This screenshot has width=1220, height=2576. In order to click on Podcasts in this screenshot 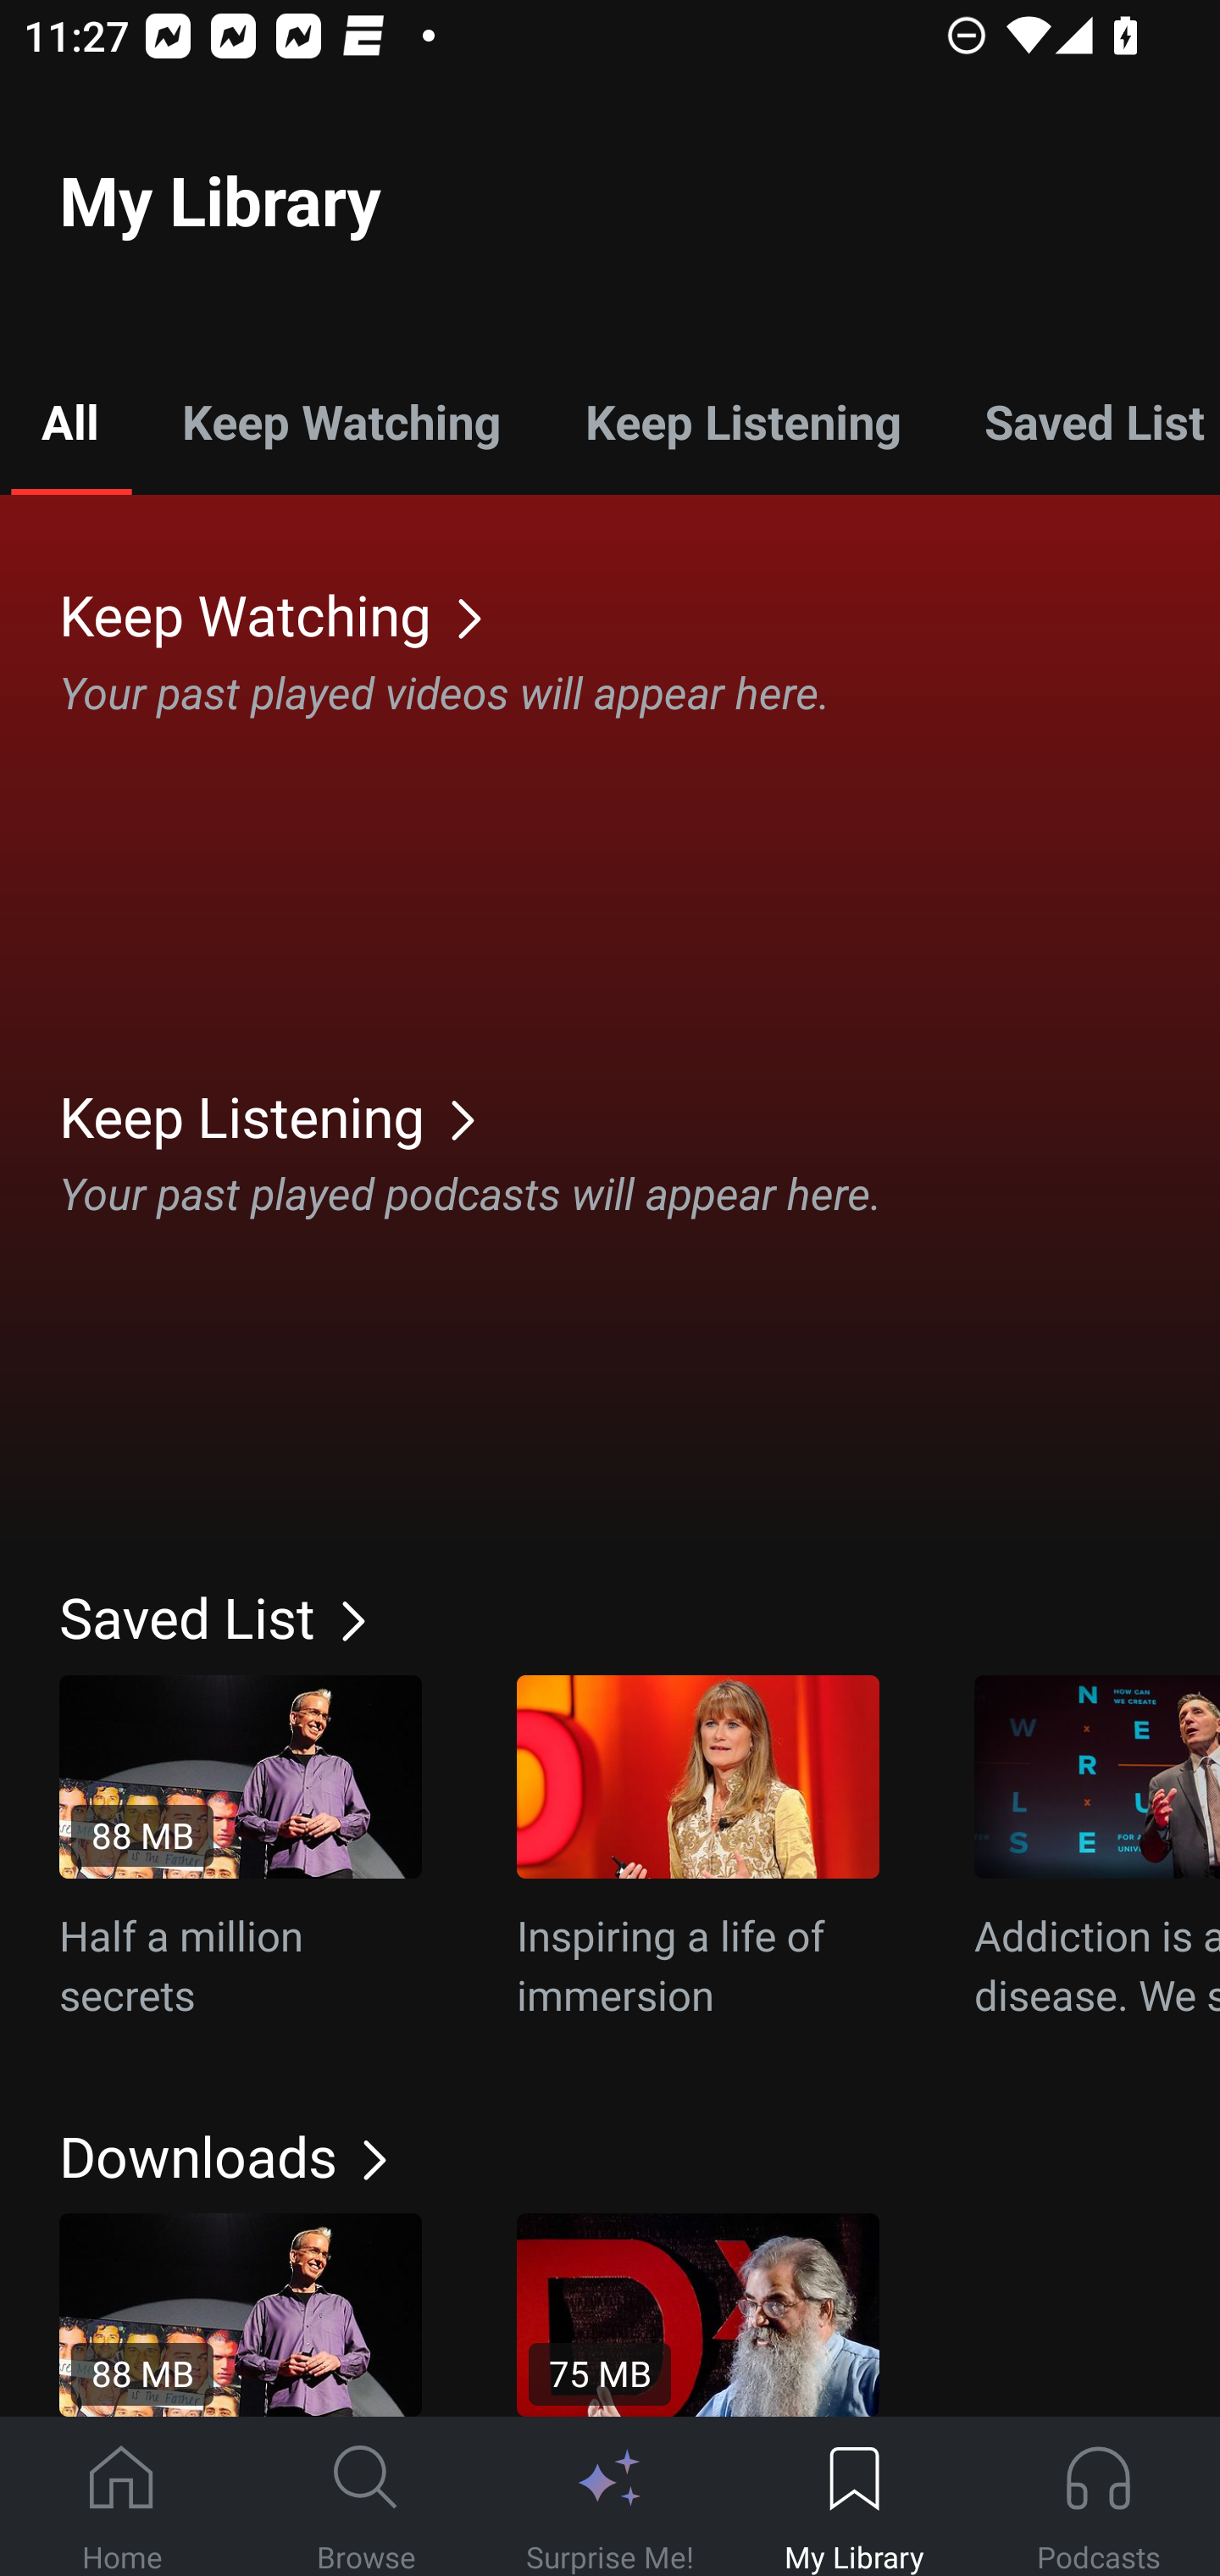, I will do `click(1098, 2497)`.